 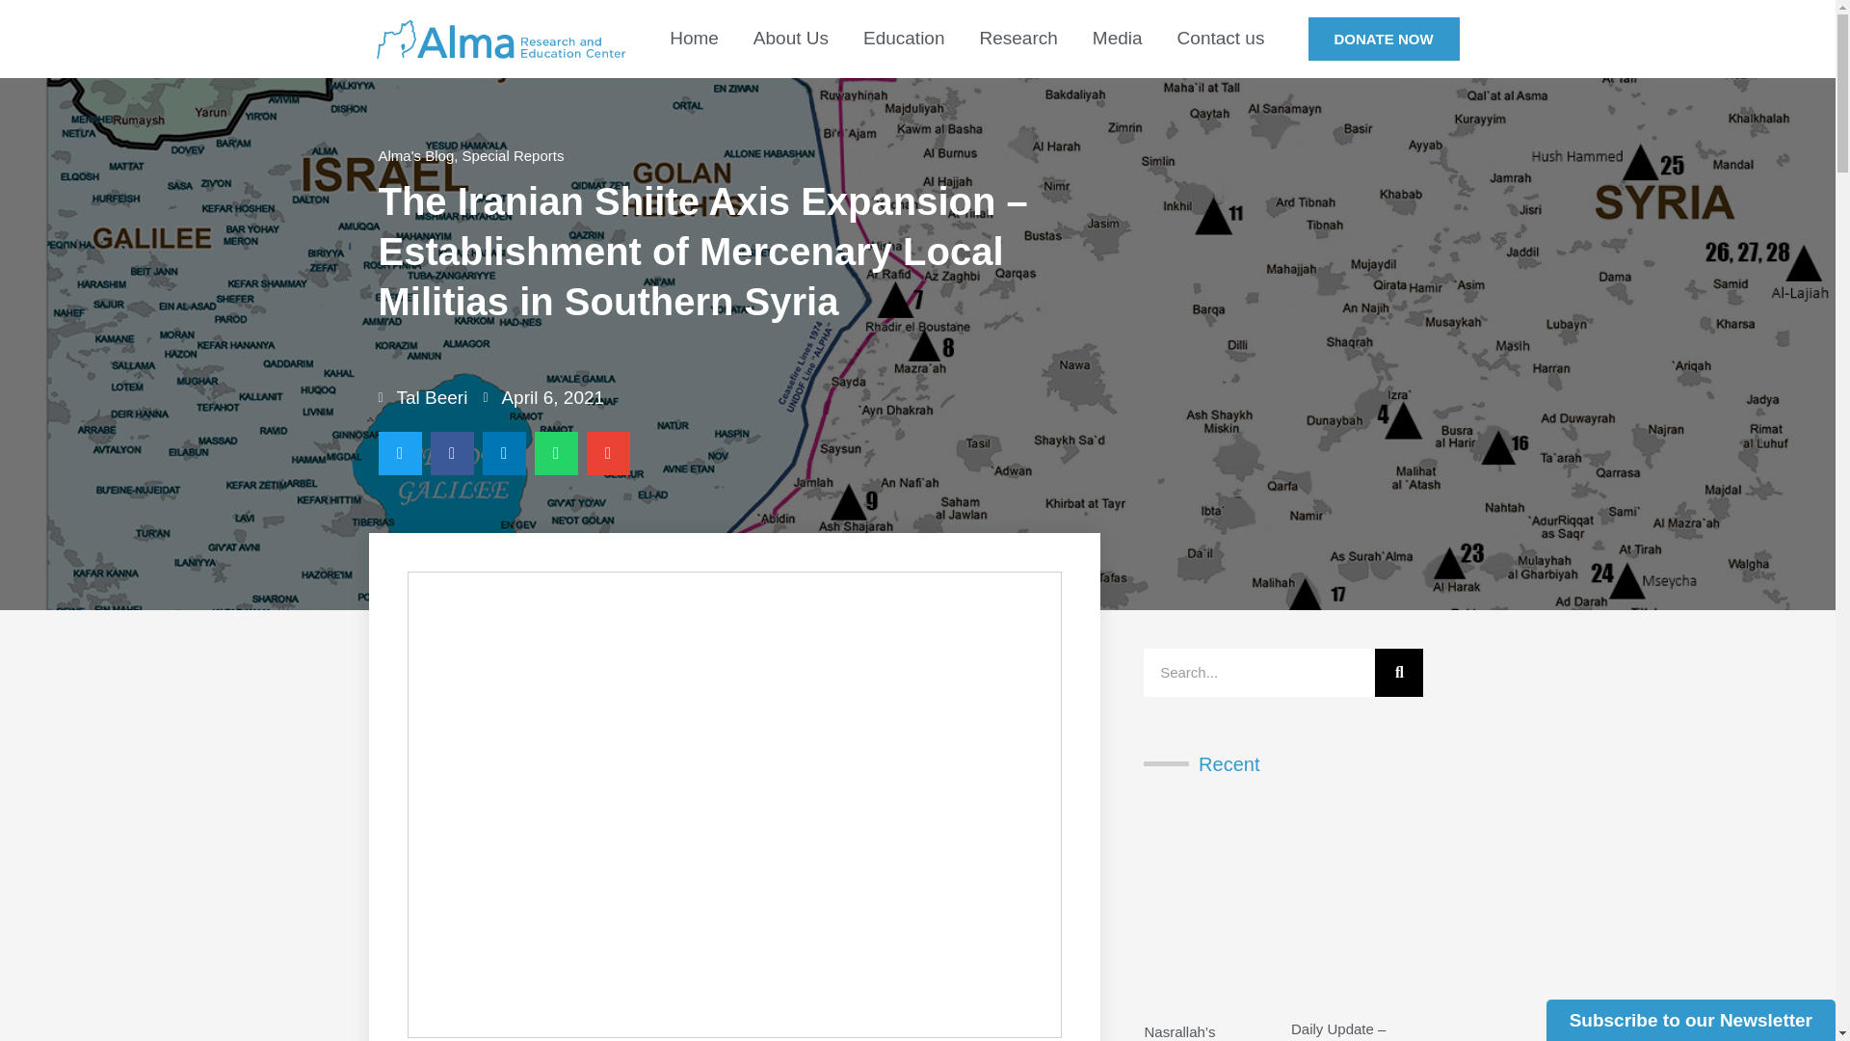 What do you see at coordinates (1384, 39) in the screenshot?
I see `DONATE NOW` at bounding box center [1384, 39].